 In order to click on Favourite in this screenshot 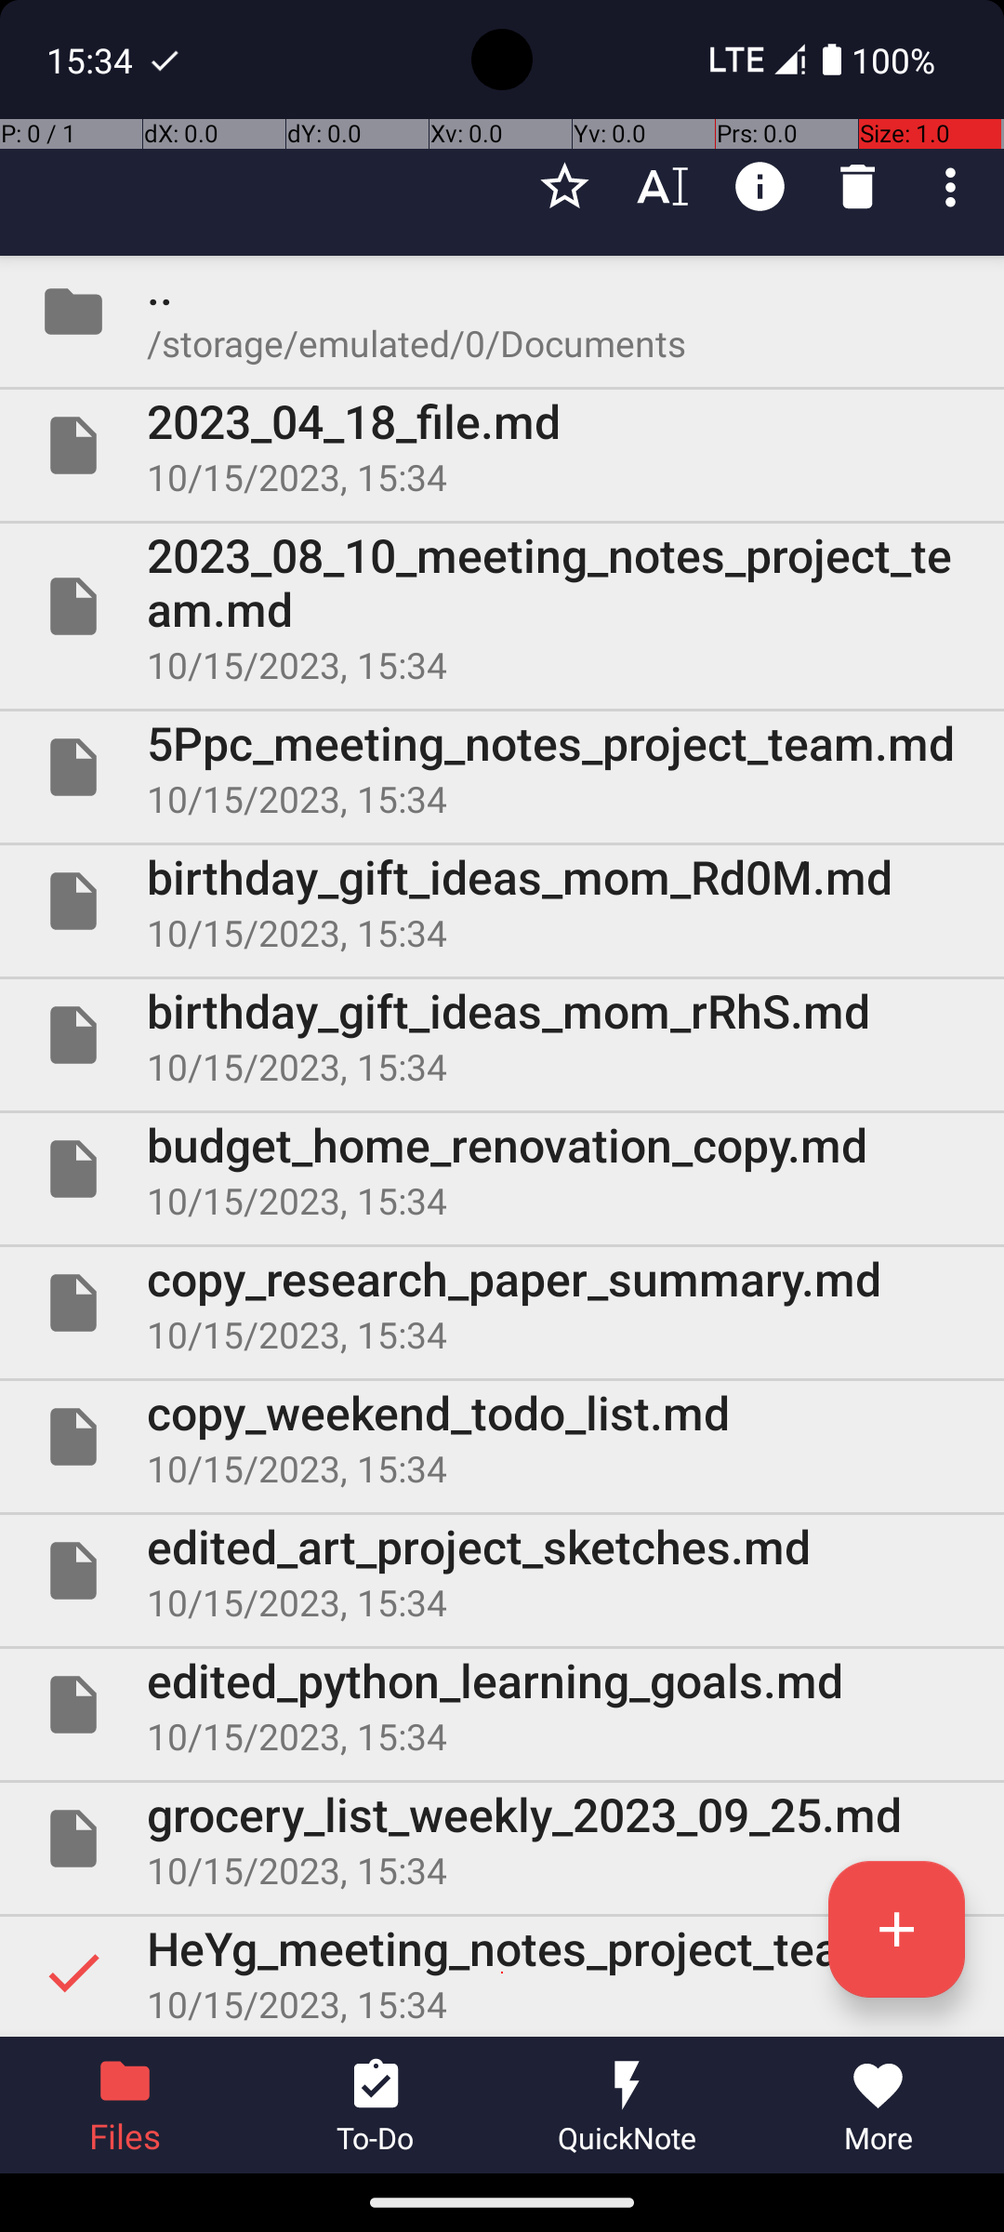, I will do `click(565, 187)`.